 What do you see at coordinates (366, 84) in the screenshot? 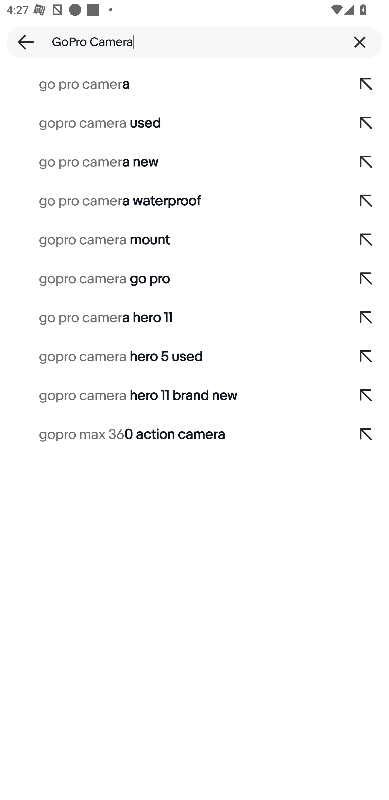
I see `Add to search query,go pro camera` at bounding box center [366, 84].